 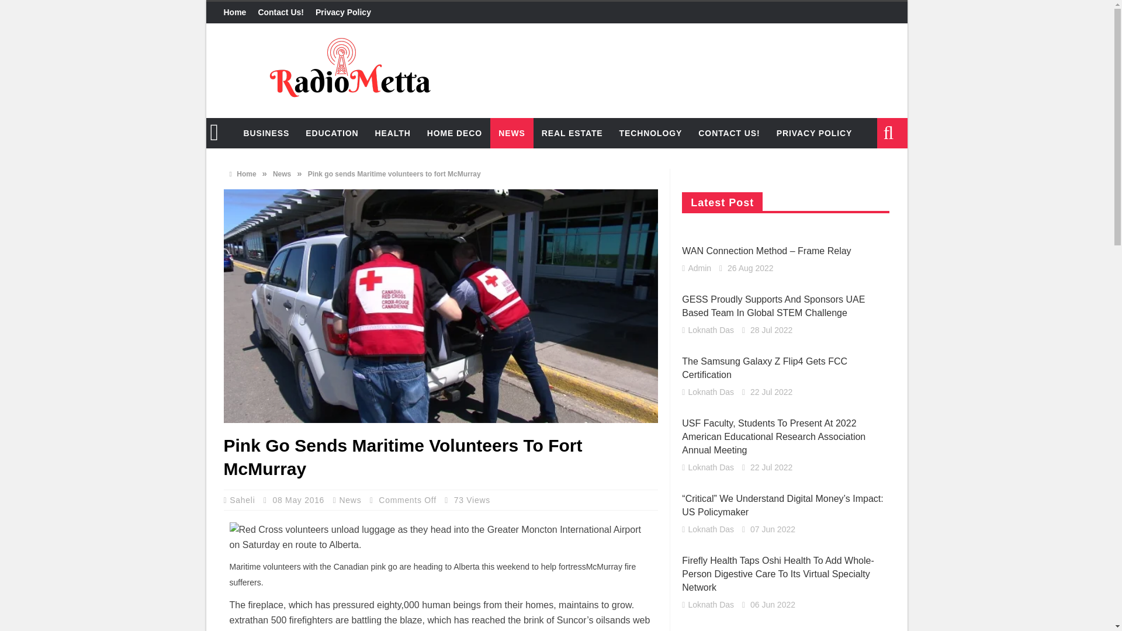 What do you see at coordinates (237, 13) in the screenshot?
I see `Home` at bounding box center [237, 13].